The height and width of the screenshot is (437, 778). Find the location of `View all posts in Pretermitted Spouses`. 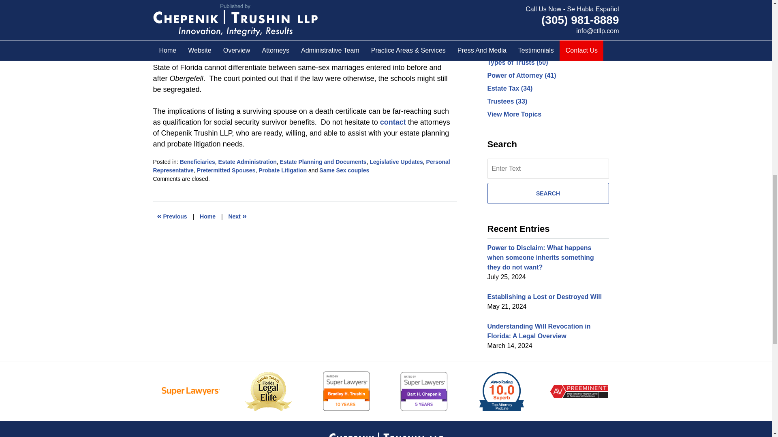

View all posts in Pretermitted Spouses is located at coordinates (226, 170).